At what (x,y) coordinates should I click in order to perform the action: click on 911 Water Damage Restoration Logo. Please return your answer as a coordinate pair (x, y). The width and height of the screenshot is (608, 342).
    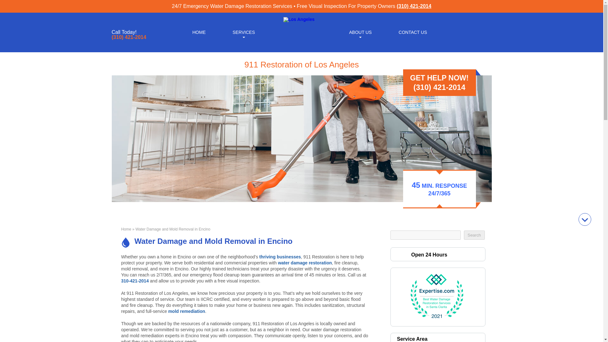
    Looking at the image, I should click on (299, 19).